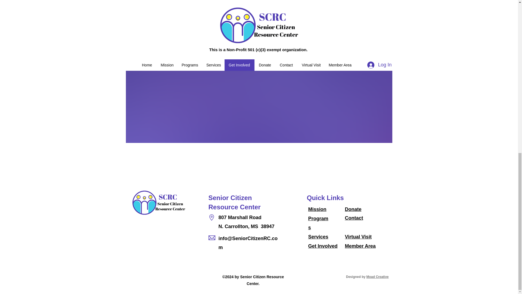  I want to click on Moad Creative, so click(377, 277).